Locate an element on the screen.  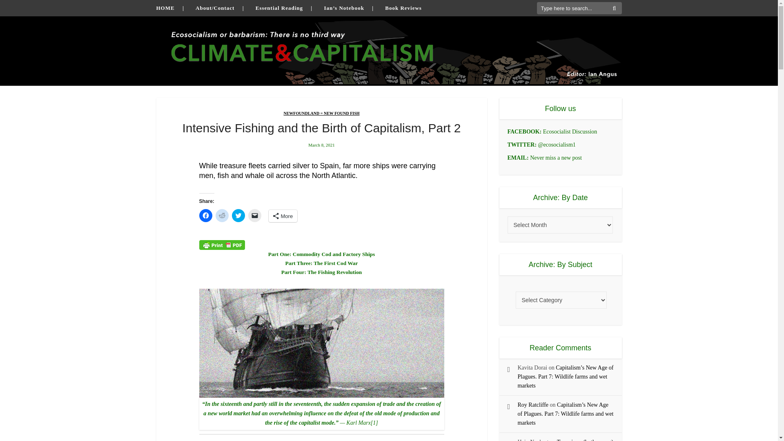
Click to share on Twitter is located at coordinates (238, 216).